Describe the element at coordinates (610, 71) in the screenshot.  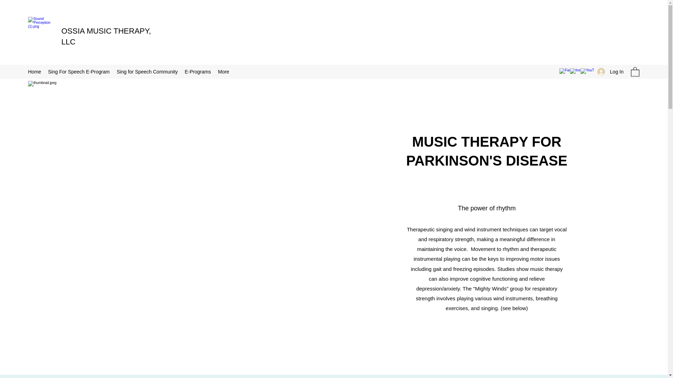
I see `Log In` at that location.